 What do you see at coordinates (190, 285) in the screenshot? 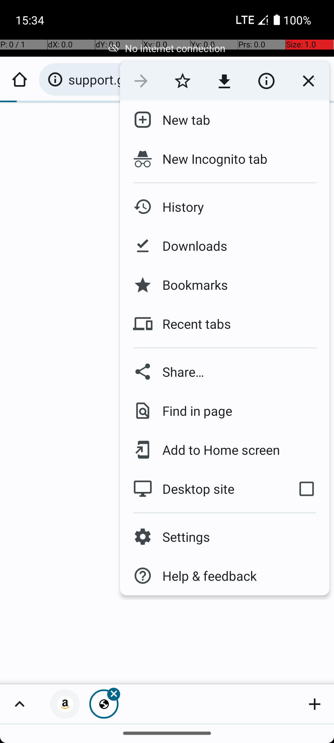
I see `Bookmarks` at bounding box center [190, 285].